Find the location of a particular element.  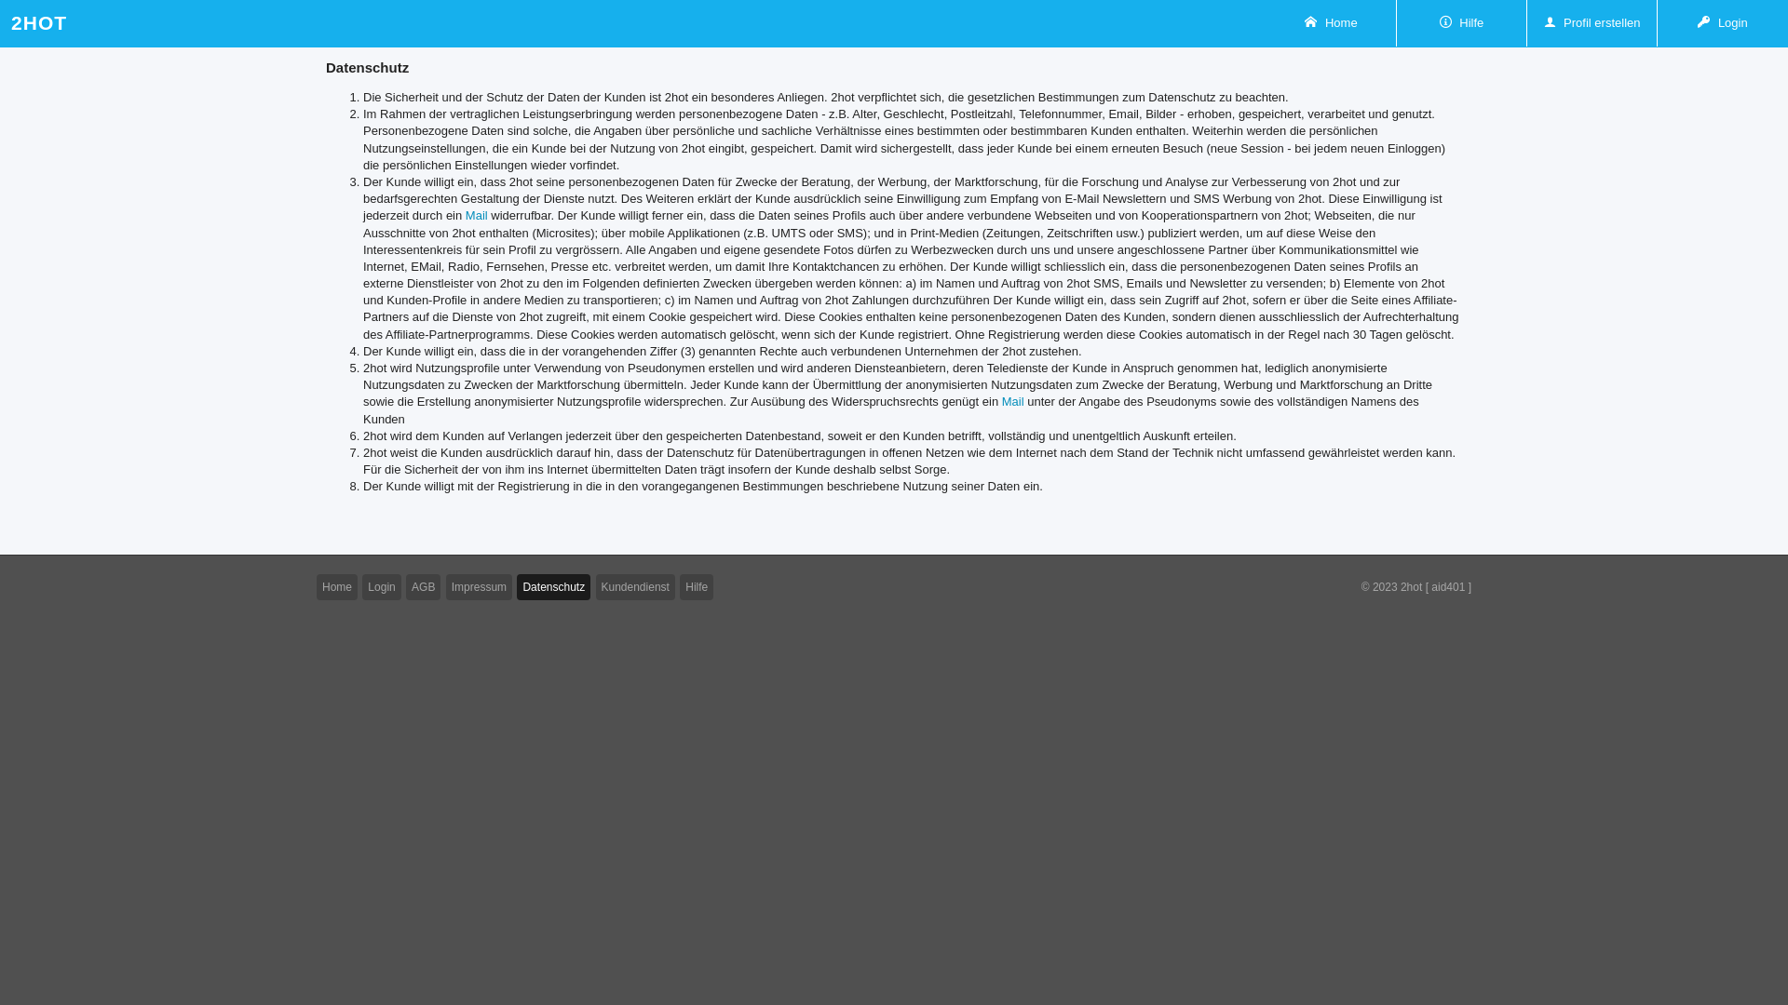

Home is located at coordinates (337, 586).